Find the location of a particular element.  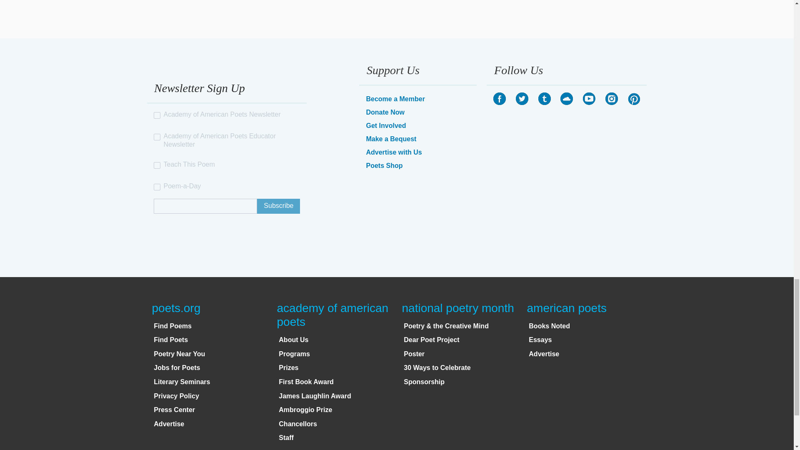

Subscribe is located at coordinates (278, 206).